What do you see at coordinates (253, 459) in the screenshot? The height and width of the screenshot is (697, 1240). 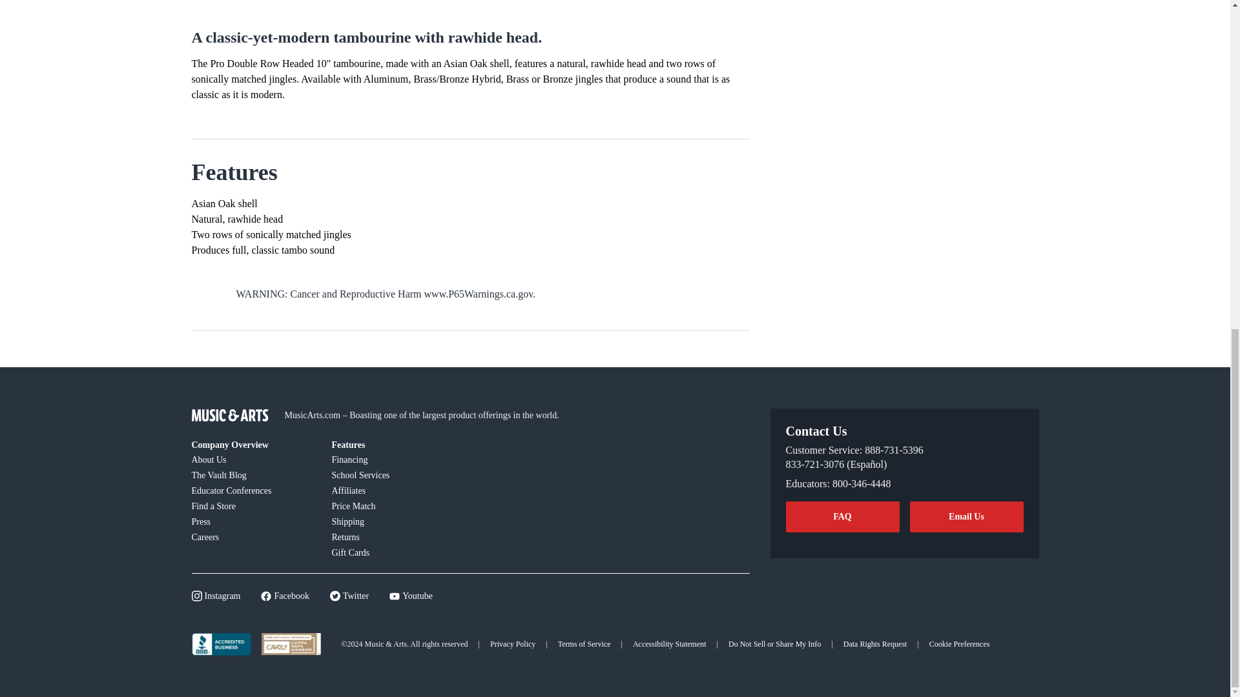 I see `About Us` at bounding box center [253, 459].